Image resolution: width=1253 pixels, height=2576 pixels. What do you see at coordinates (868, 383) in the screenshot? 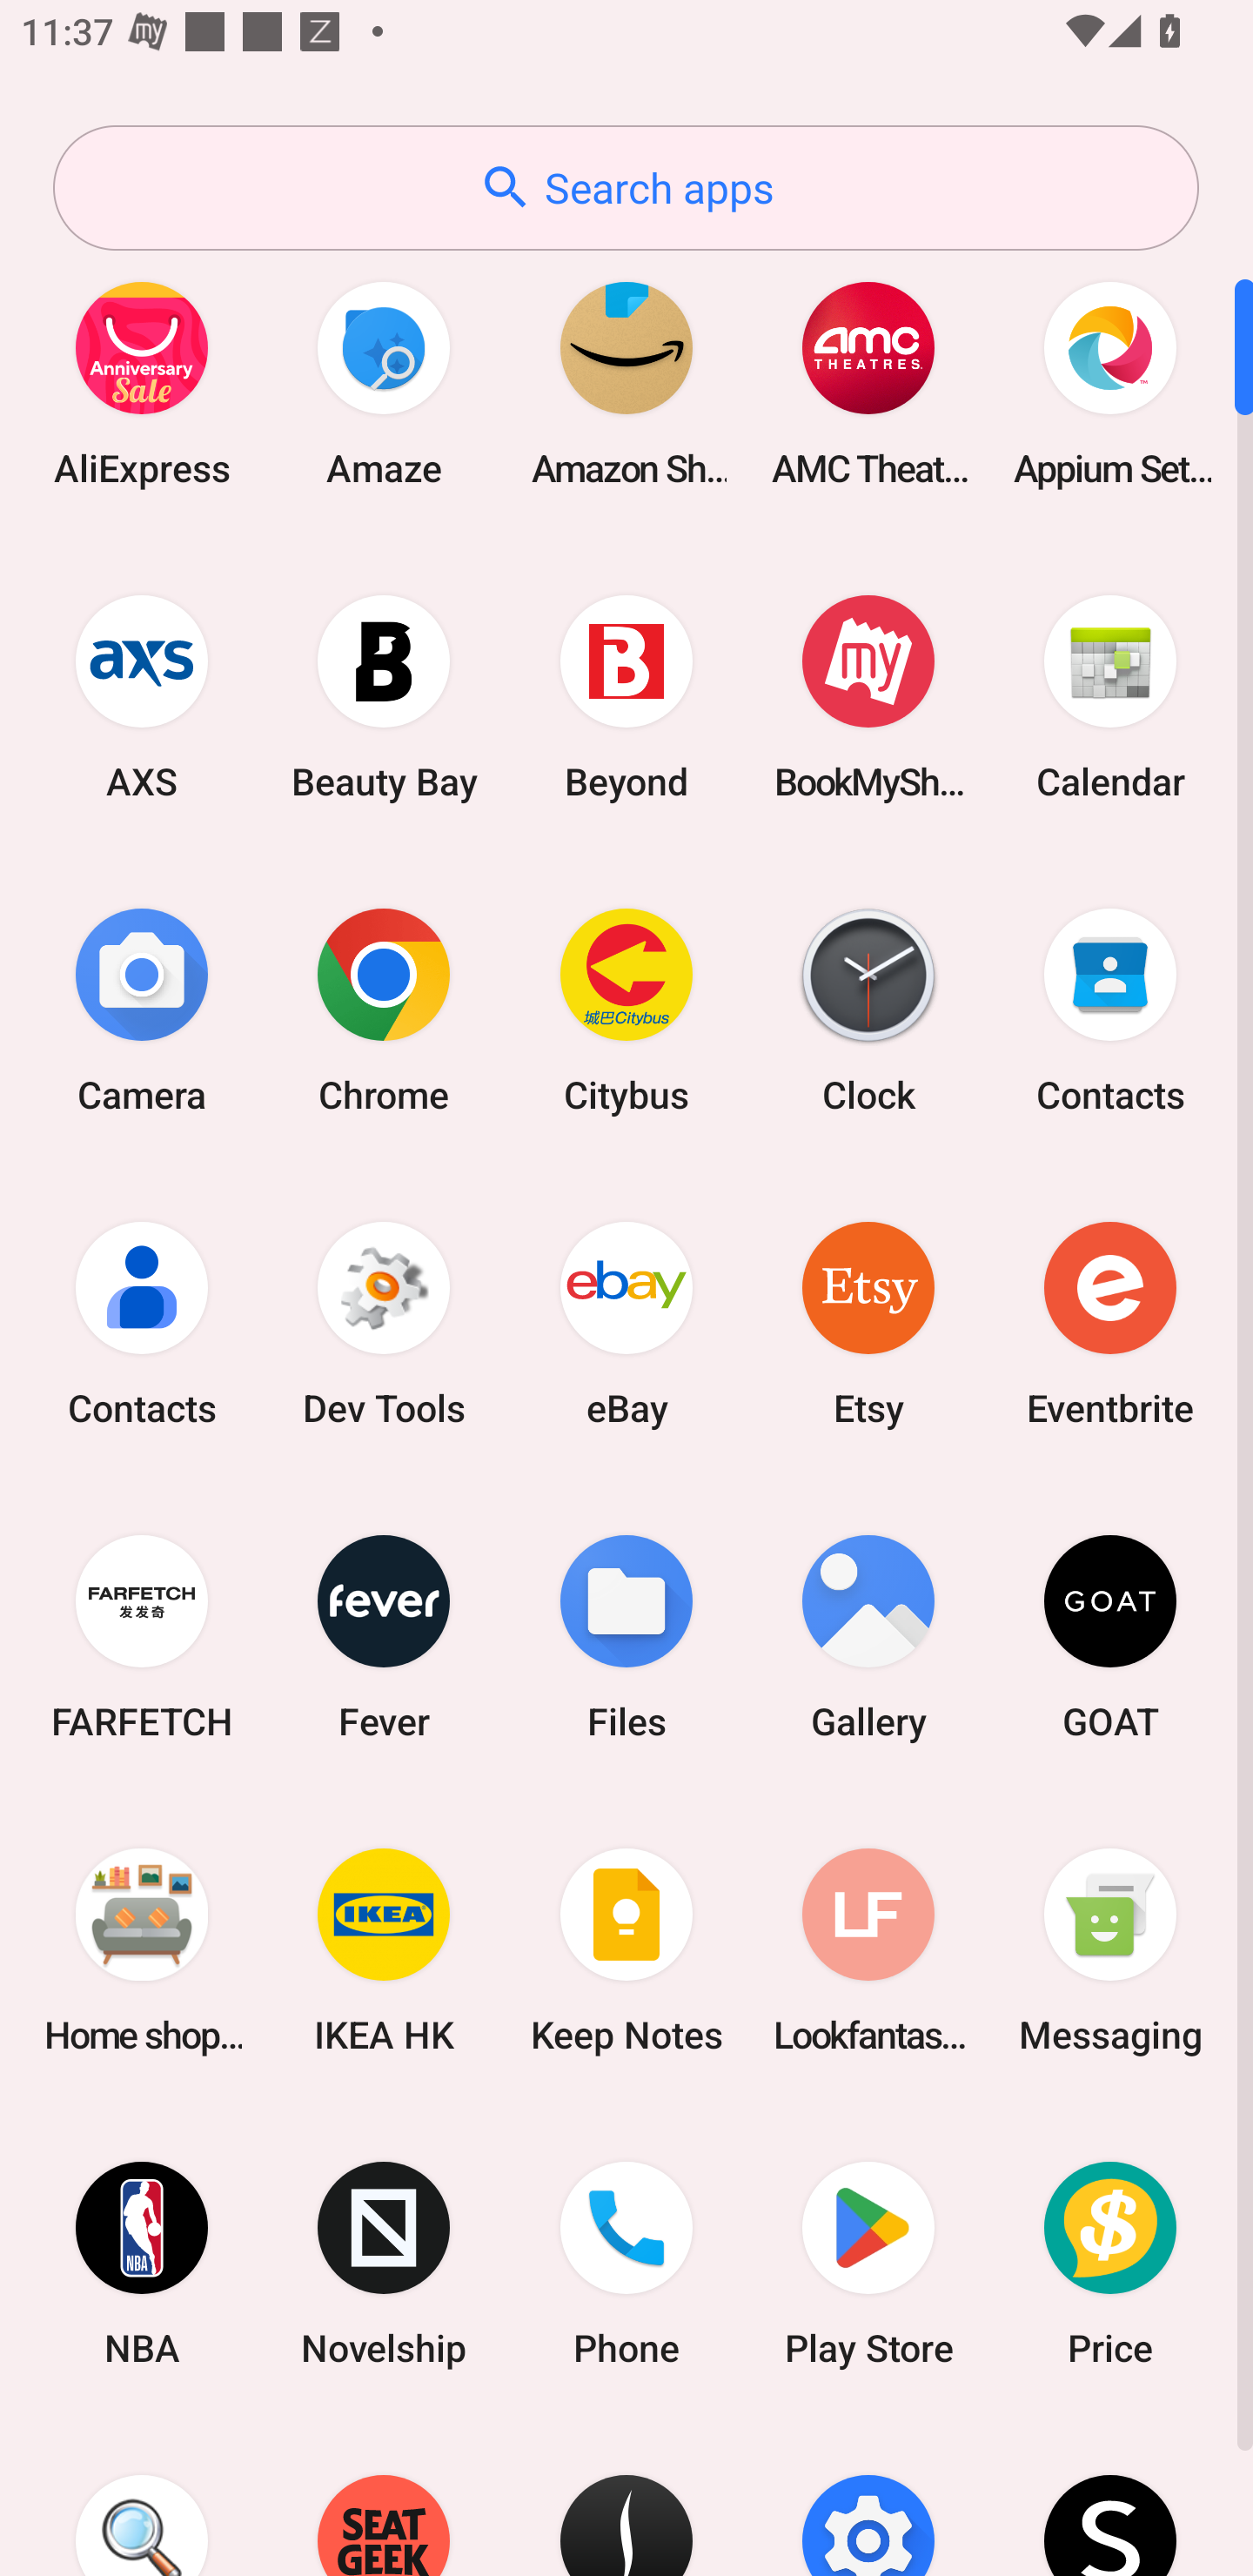
I see `AMC Theatres` at bounding box center [868, 383].